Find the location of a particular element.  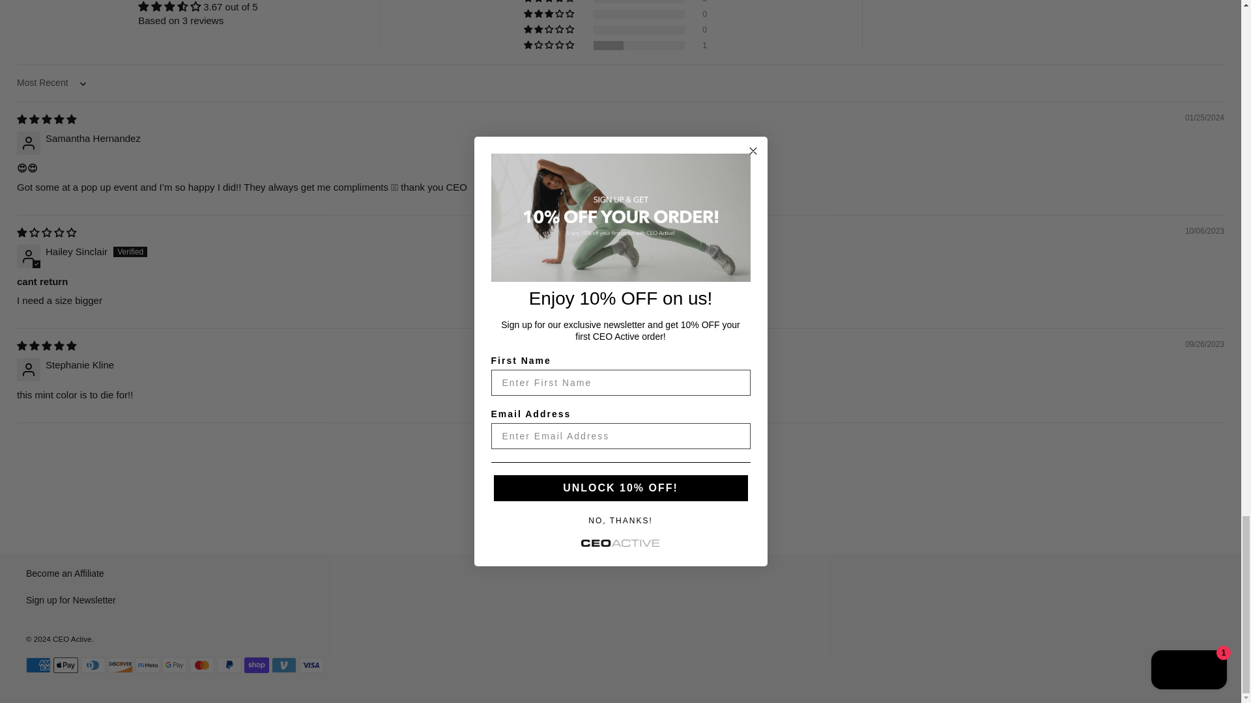

Sign up for Newsletter is located at coordinates (71, 600).